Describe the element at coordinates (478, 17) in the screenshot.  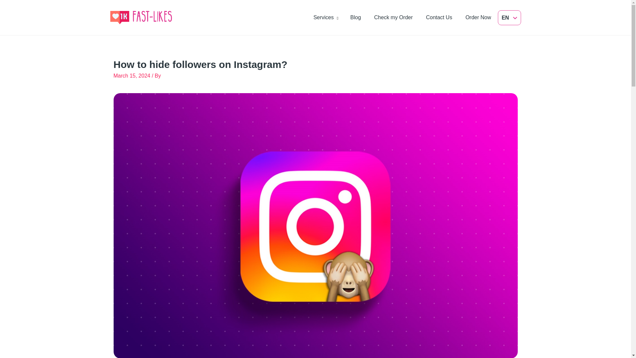
I see `Order Now` at that location.